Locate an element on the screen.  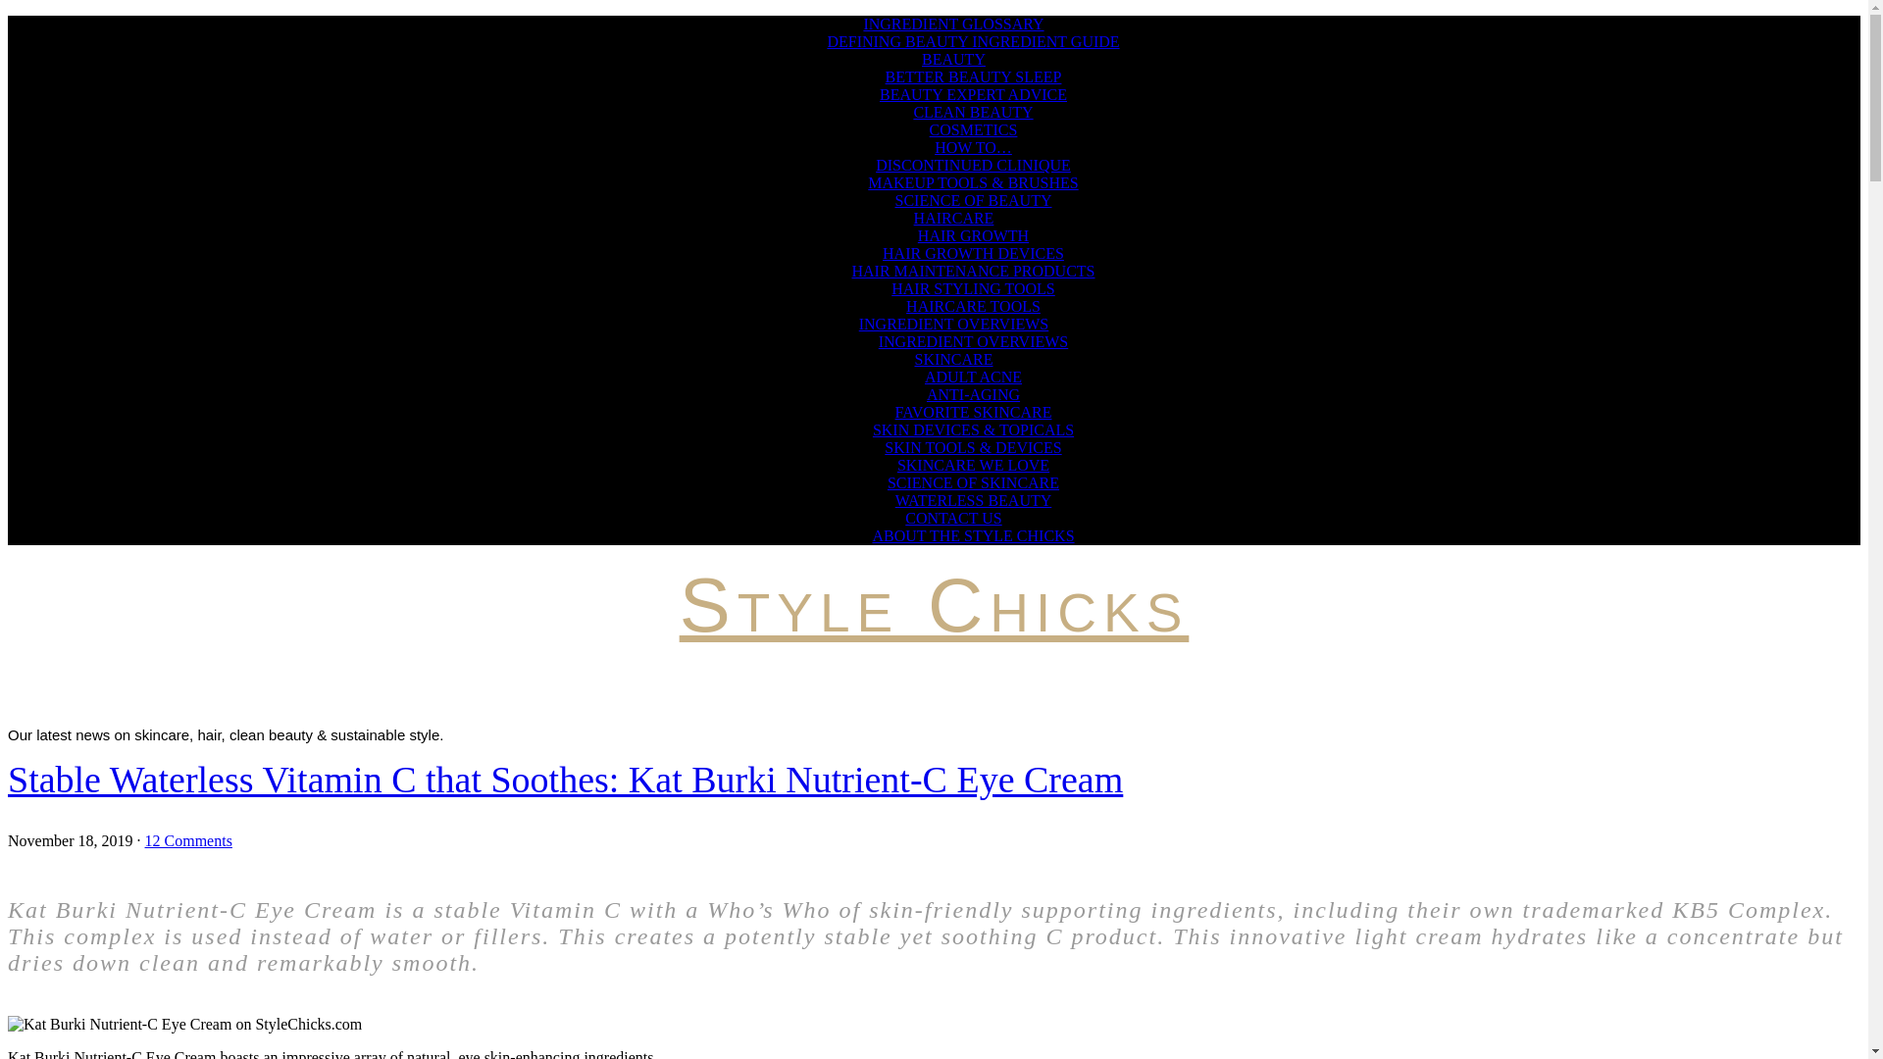
WATERLESS BEAUTY is located at coordinates (974, 500).